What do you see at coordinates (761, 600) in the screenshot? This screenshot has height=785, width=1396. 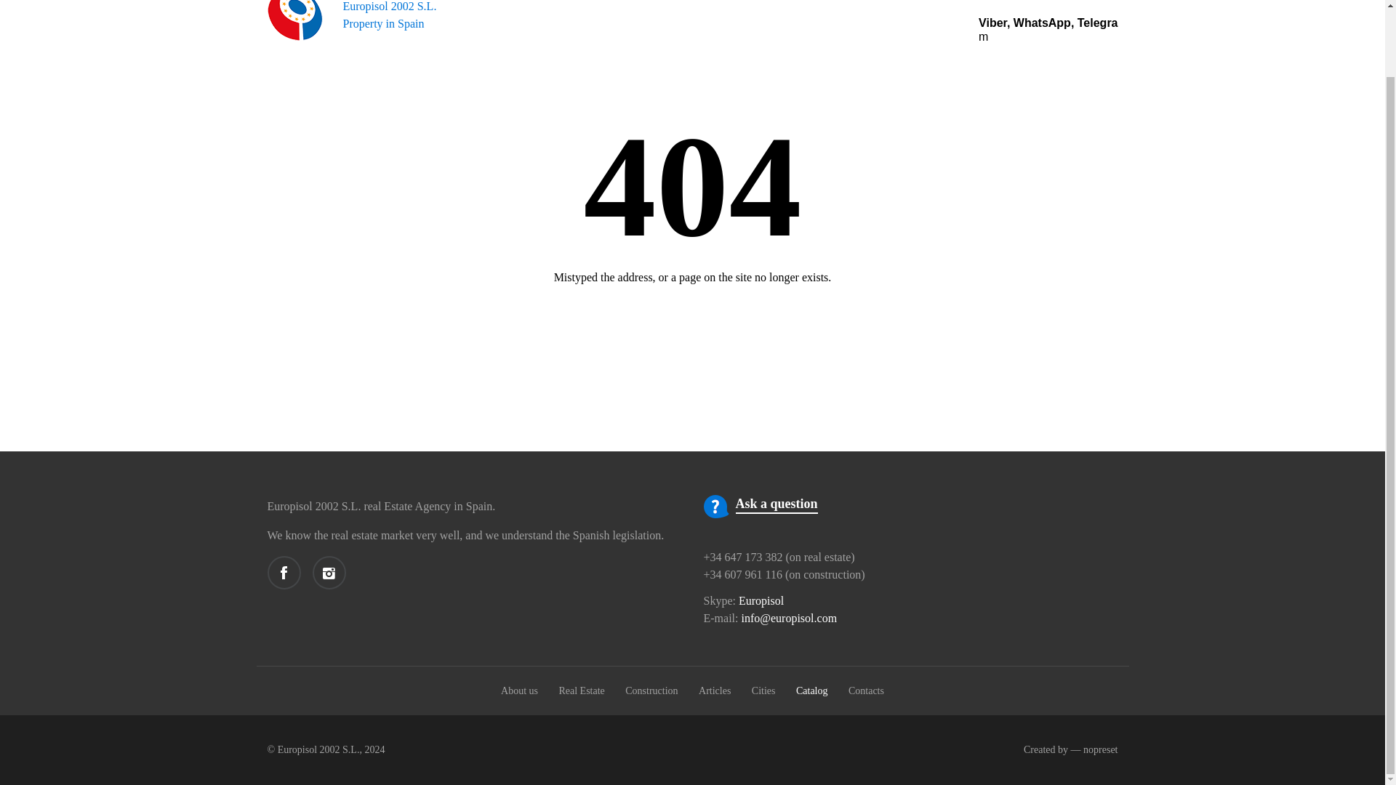 I see `Real Estate` at bounding box center [761, 600].